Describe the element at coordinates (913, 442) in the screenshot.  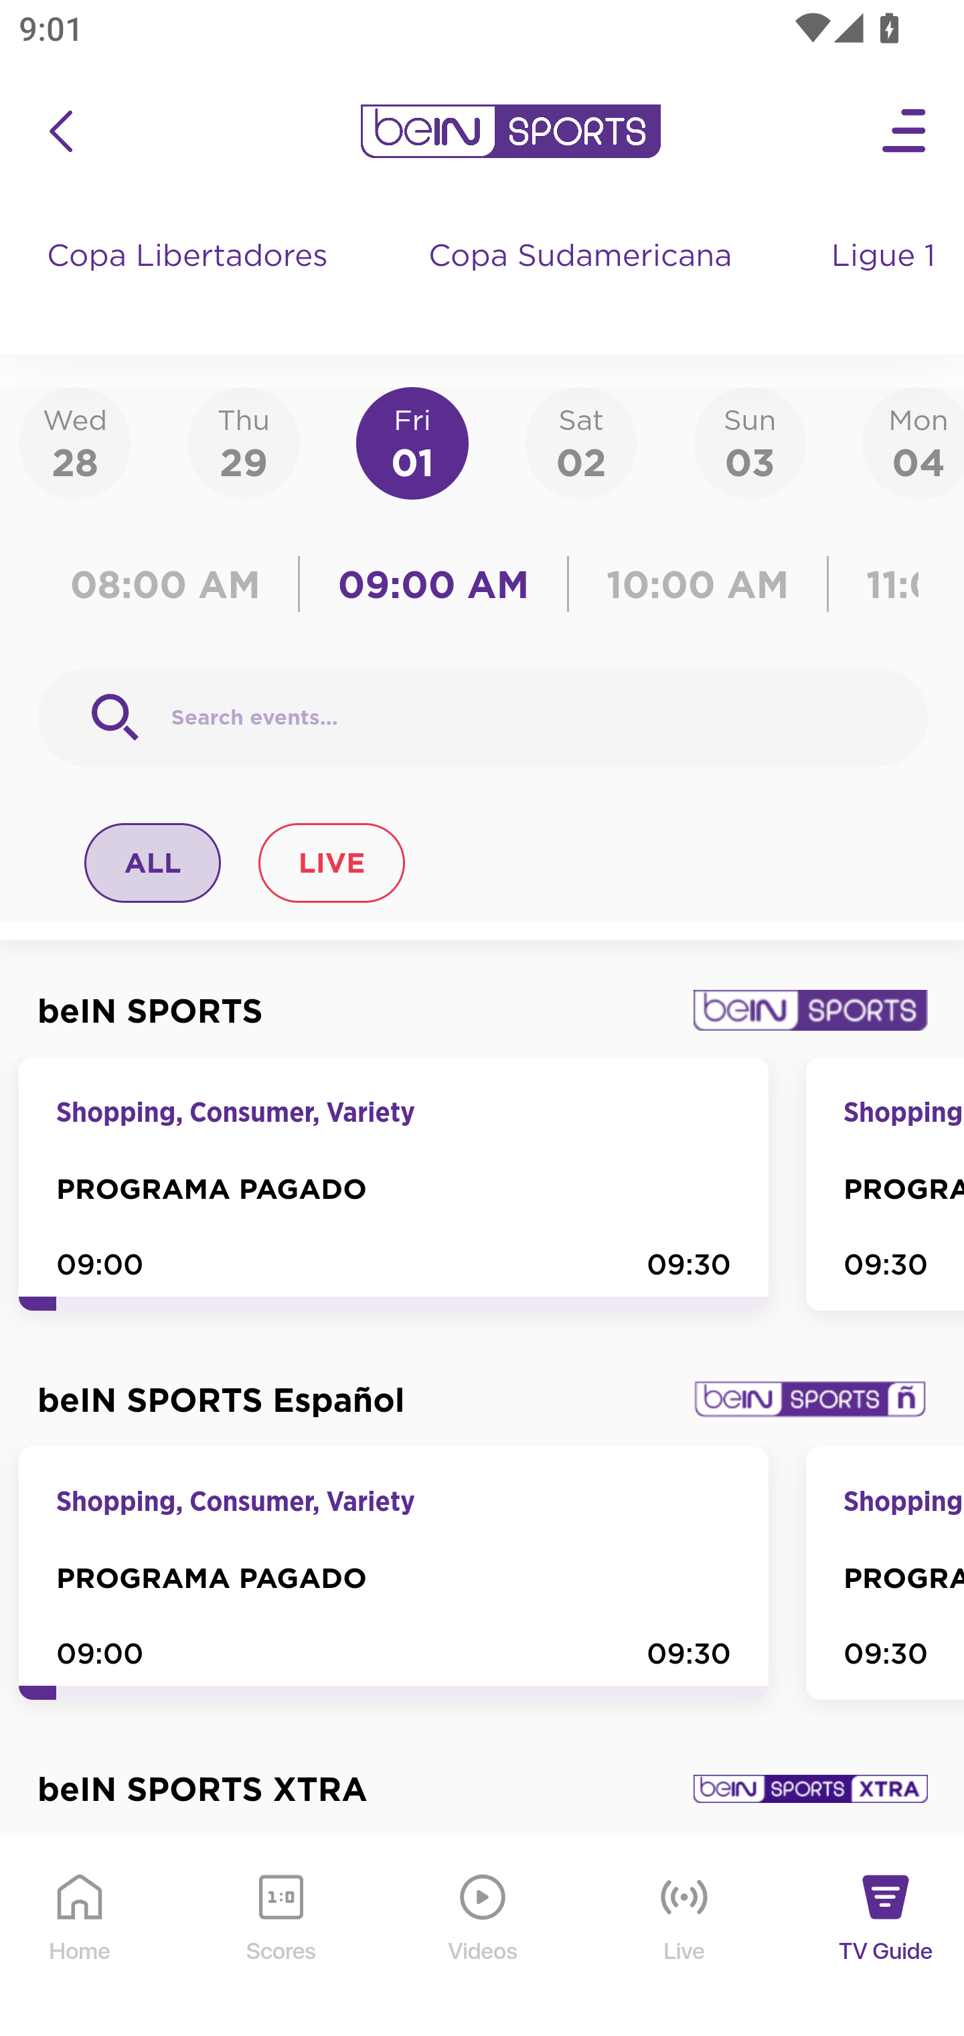
I see `Mon04` at that location.